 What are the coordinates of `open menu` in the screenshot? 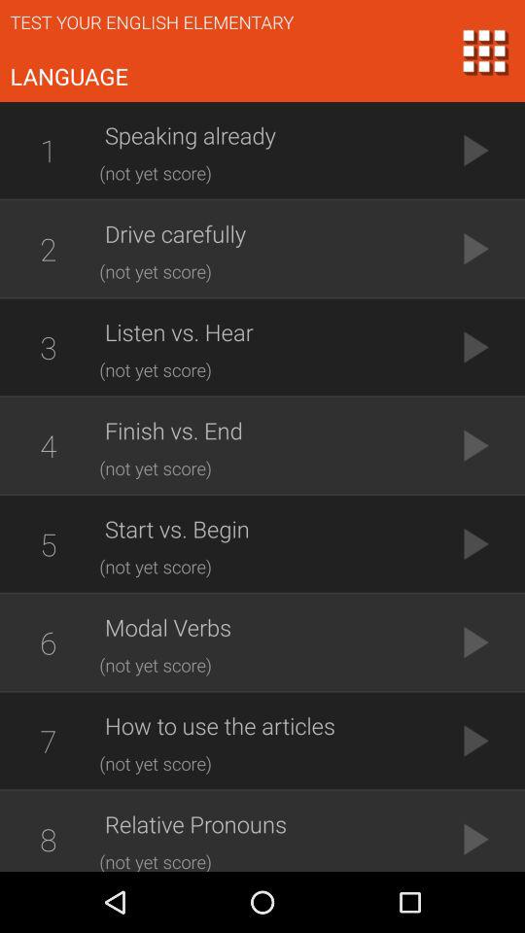 It's located at (484, 51).